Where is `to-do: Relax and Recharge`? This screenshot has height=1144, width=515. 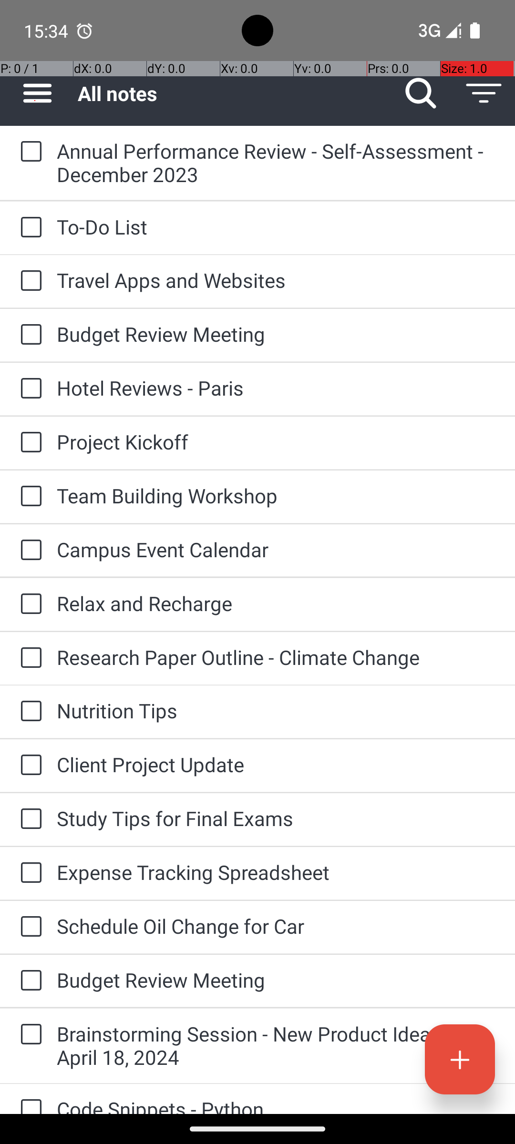 to-do: Relax and Recharge is located at coordinates (29, 604).